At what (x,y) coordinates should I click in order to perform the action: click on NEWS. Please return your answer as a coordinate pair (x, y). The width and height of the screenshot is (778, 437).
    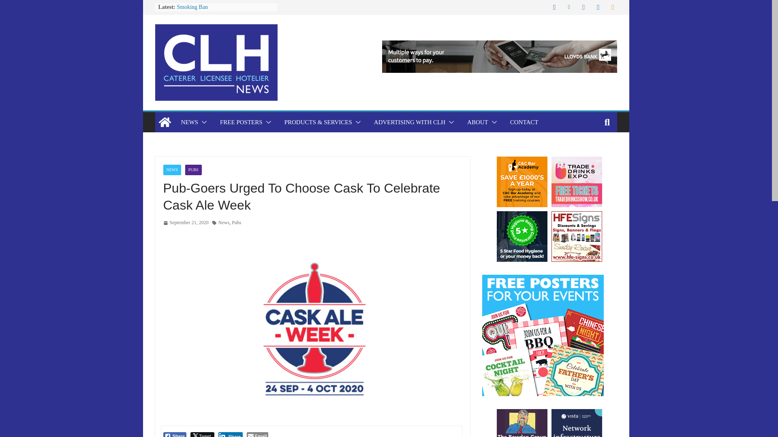
    Looking at the image, I should click on (189, 122).